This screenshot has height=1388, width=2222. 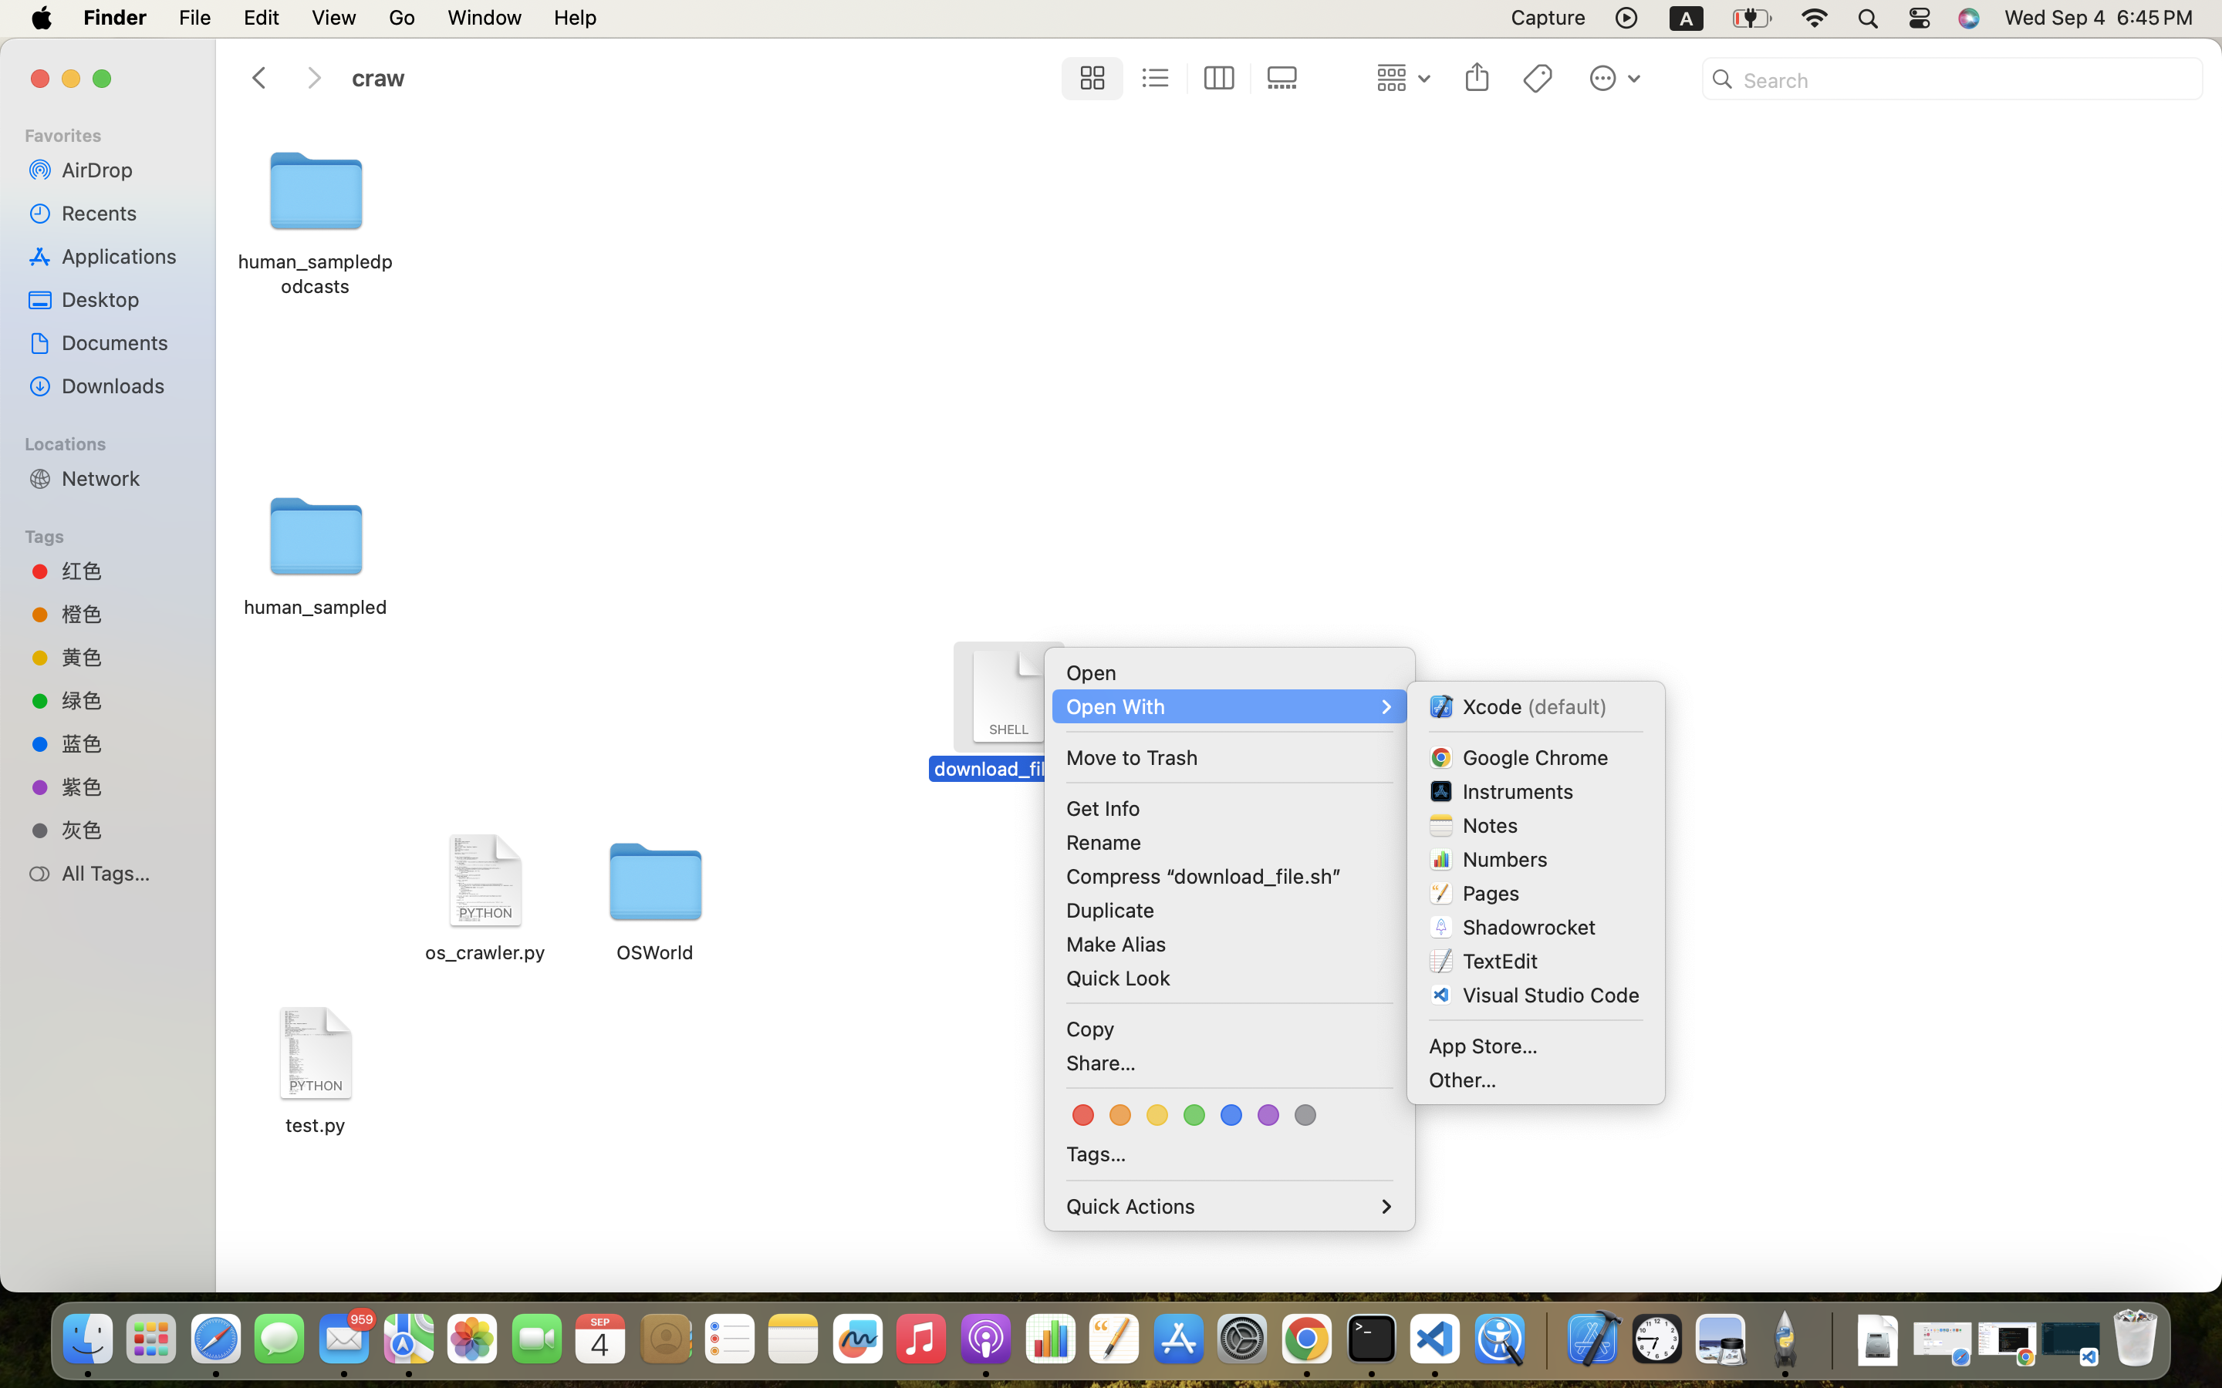 I want to click on 0, so click(x=1287, y=79).